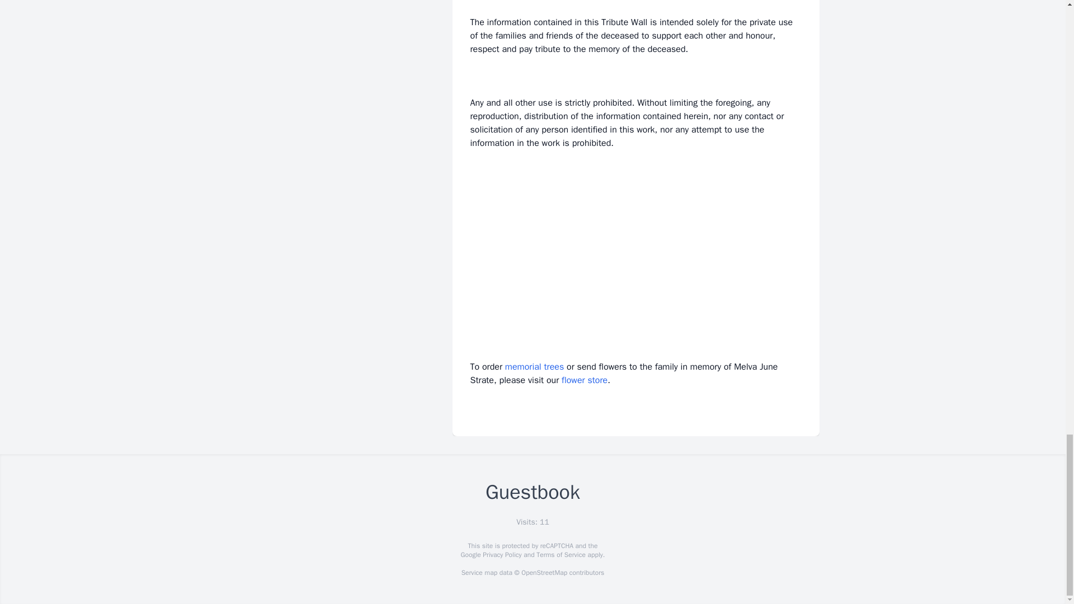 This screenshot has height=604, width=1074. I want to click on Privacy Policy, so click(501, 555).